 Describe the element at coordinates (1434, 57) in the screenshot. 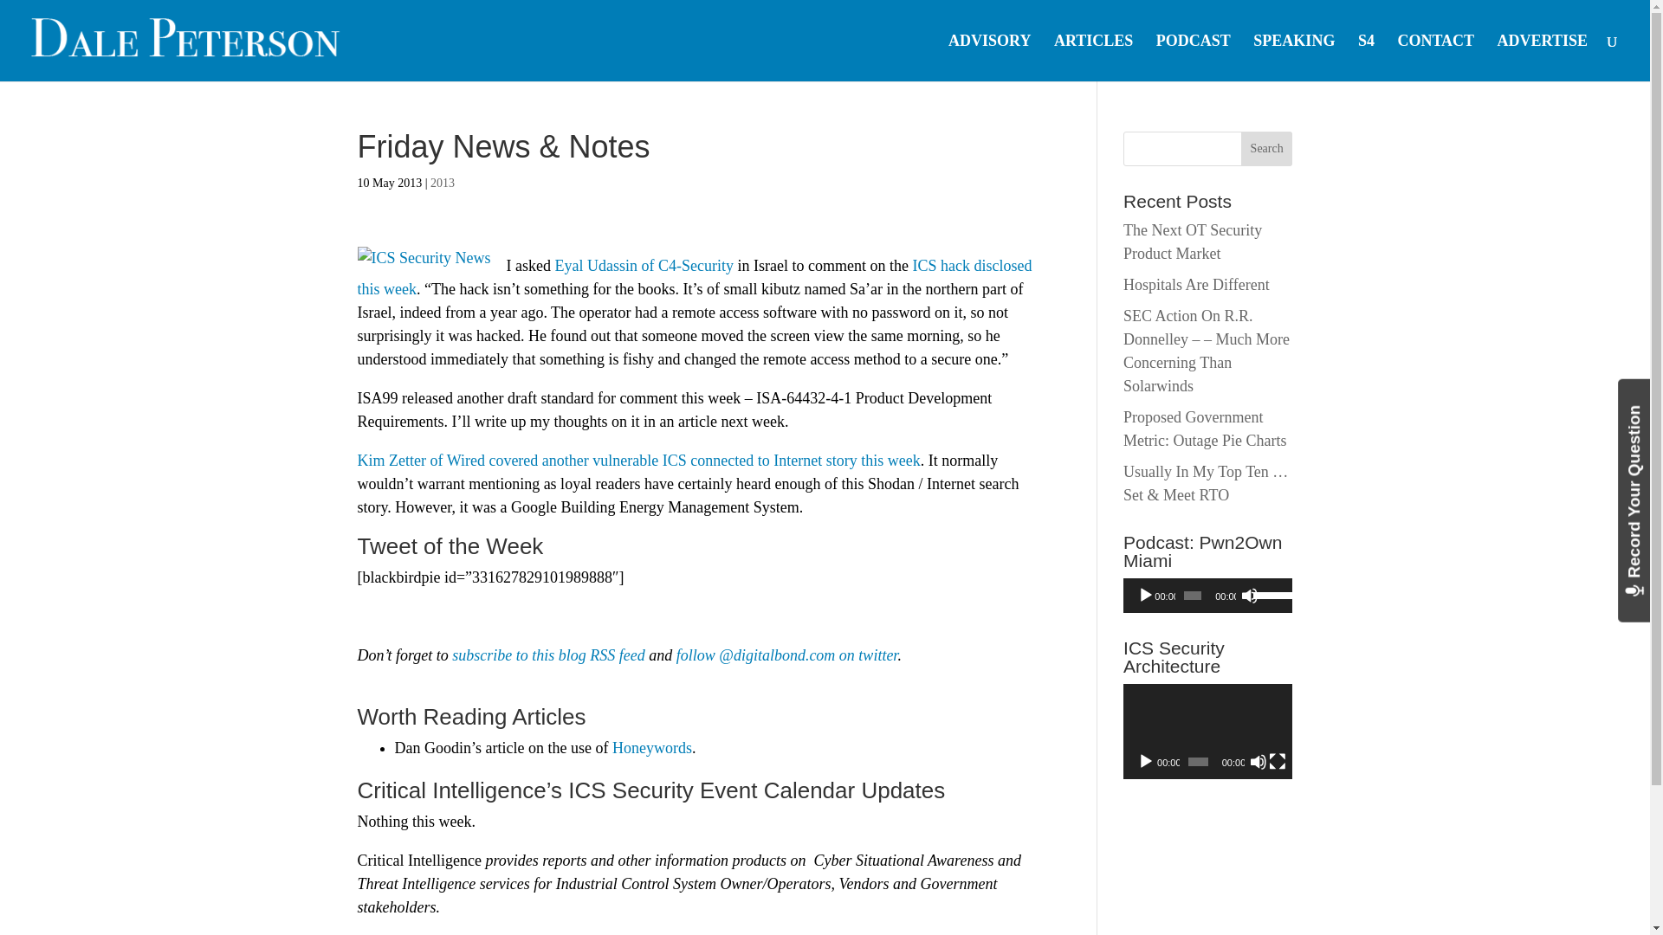

I see `CONTACT` at that location.